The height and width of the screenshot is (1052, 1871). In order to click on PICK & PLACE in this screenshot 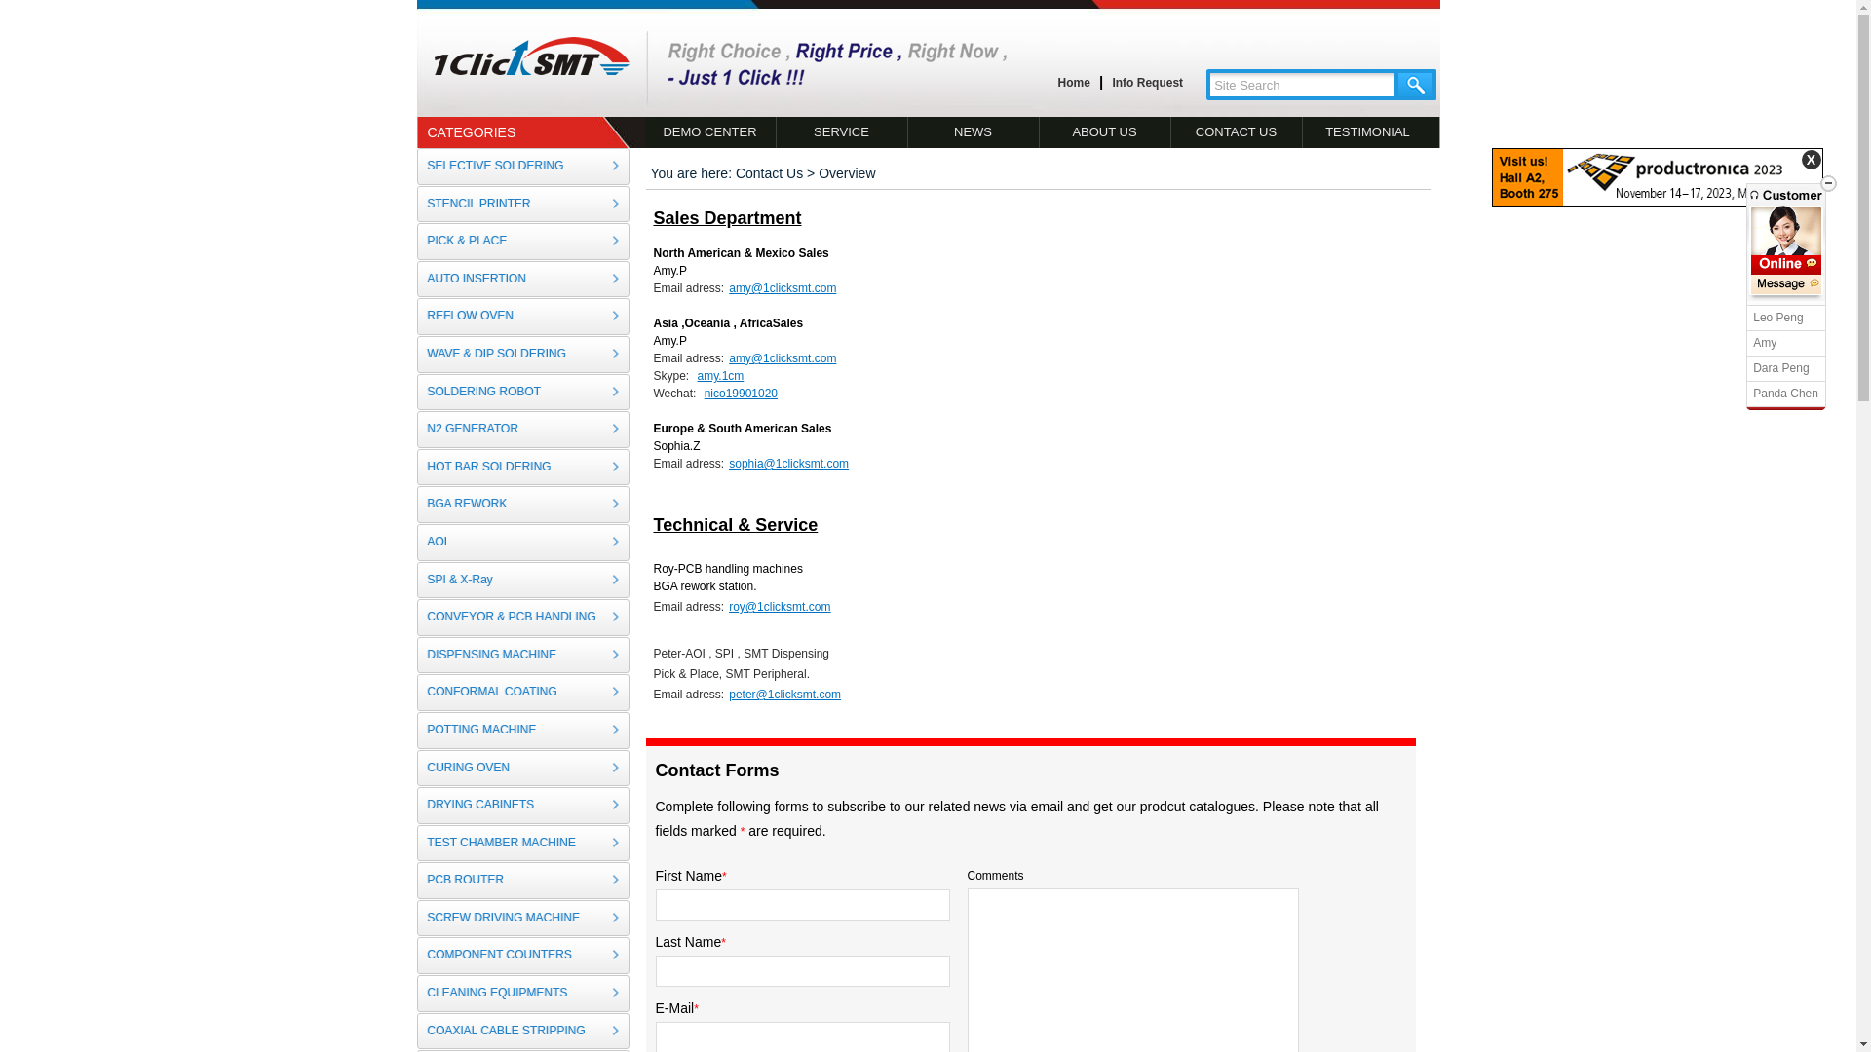, I will do `click(523, 242)`.